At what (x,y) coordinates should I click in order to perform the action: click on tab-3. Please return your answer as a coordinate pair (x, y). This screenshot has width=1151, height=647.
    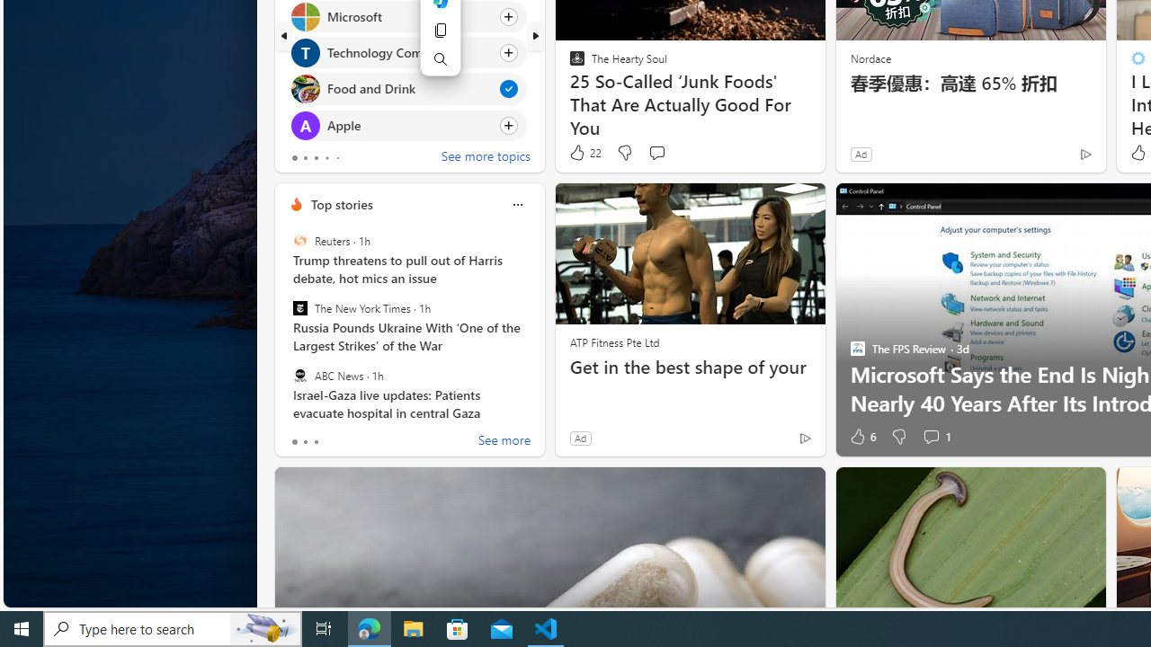
    Looking at the image, I should click on (326, 158).